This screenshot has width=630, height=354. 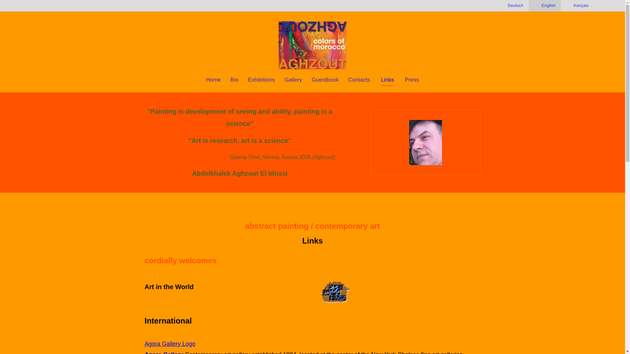 I want to click on Agora Gallery, so click(x=163, y=353).